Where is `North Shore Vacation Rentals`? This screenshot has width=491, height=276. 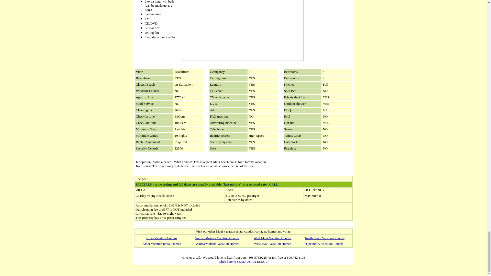
North Shore Vacation Rentals is located at coordinates (325, 238).